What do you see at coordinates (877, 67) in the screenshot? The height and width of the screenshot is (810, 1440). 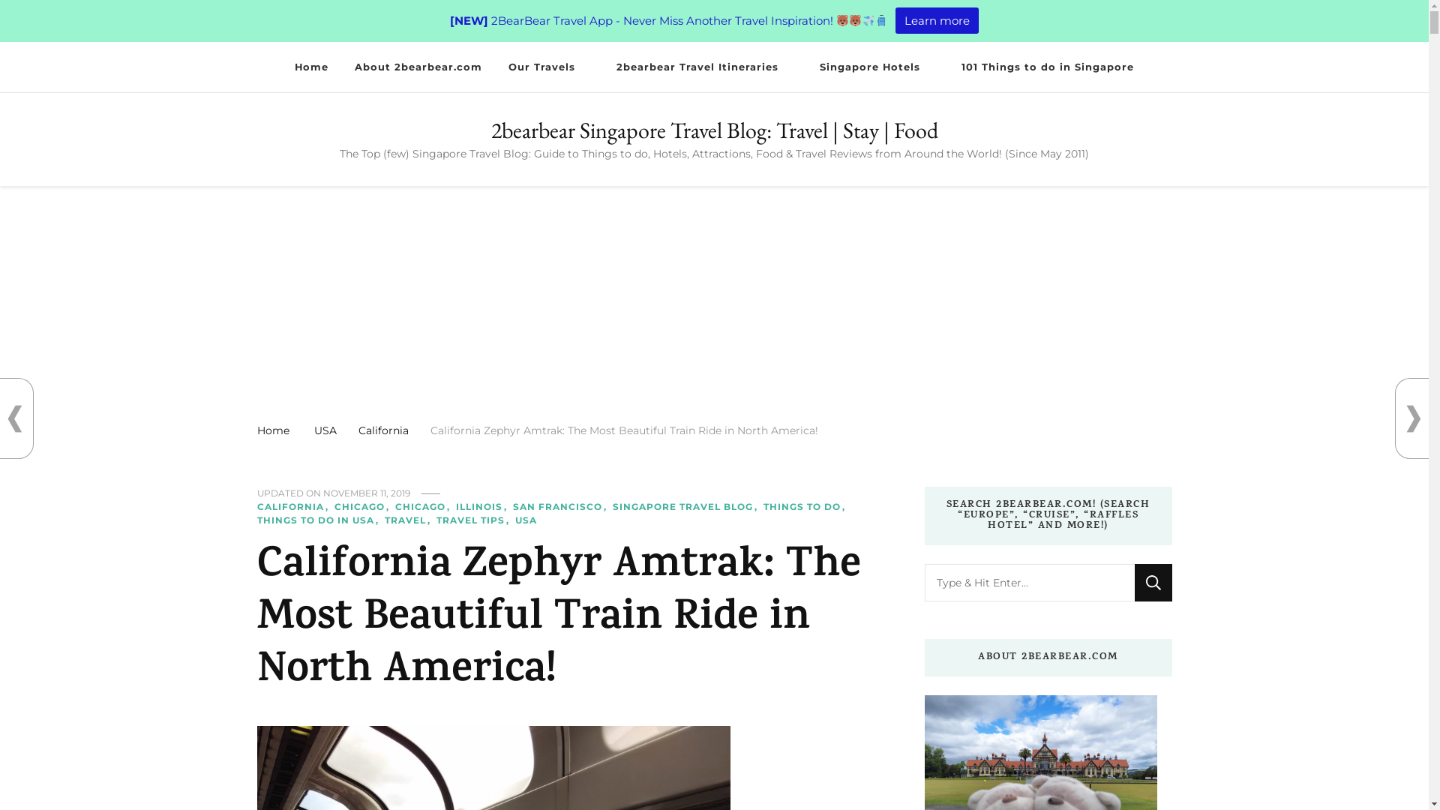 I see `Singapore Hotels` at bounding box center [877, 67].